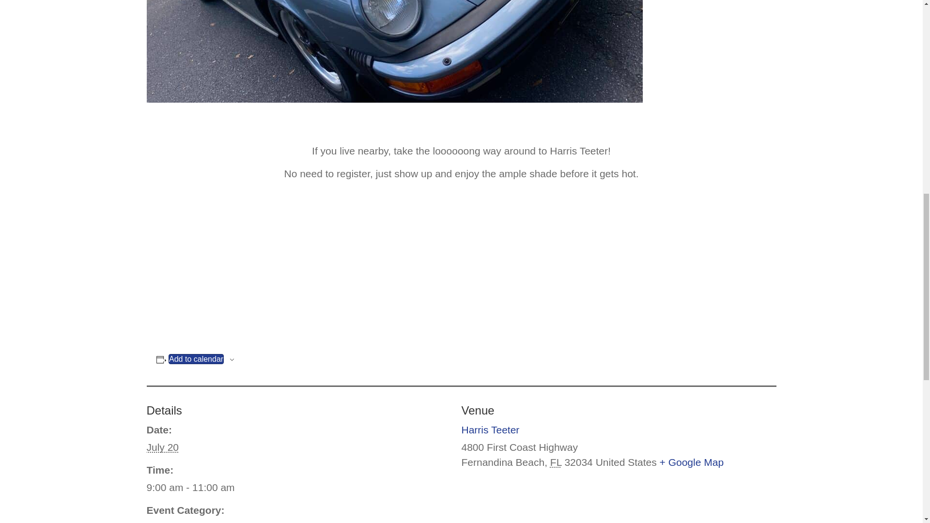 Image resolution: width=930 pixels, height=523 pixels. I want to click on Add to calendar, so click(196, 359).